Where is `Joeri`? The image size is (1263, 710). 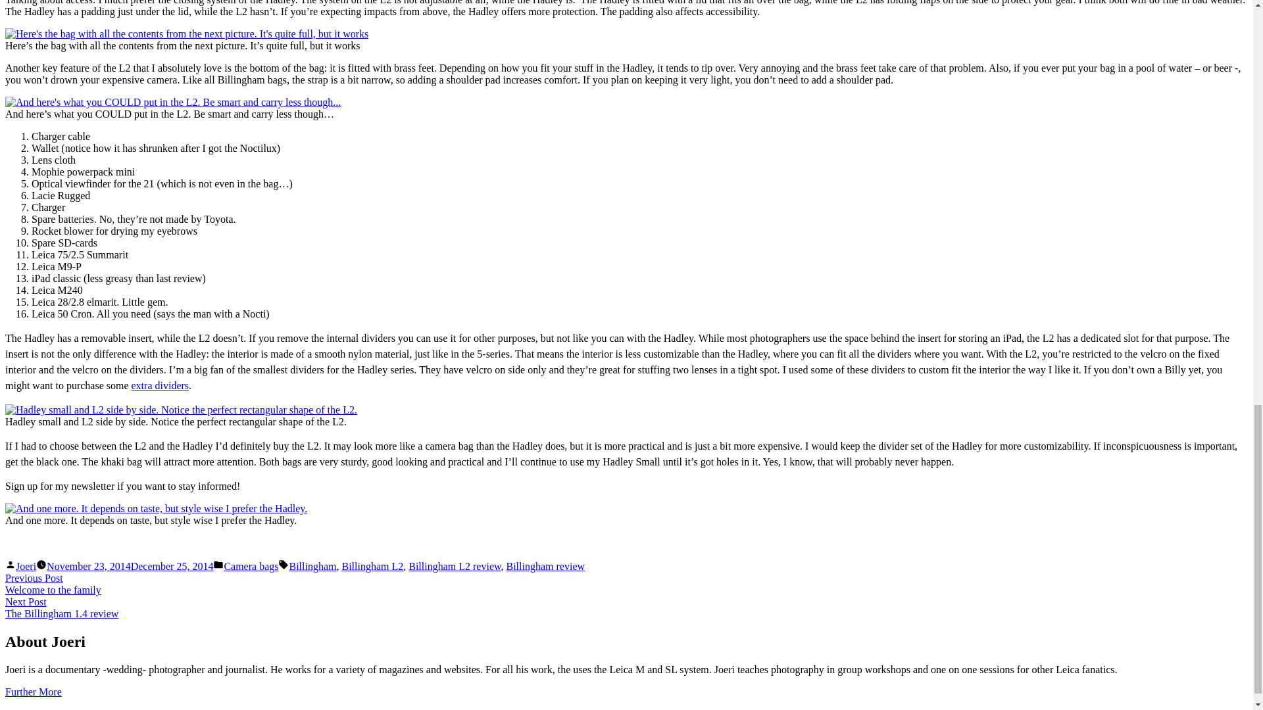 Joeri is located at coordinates (62, 607).